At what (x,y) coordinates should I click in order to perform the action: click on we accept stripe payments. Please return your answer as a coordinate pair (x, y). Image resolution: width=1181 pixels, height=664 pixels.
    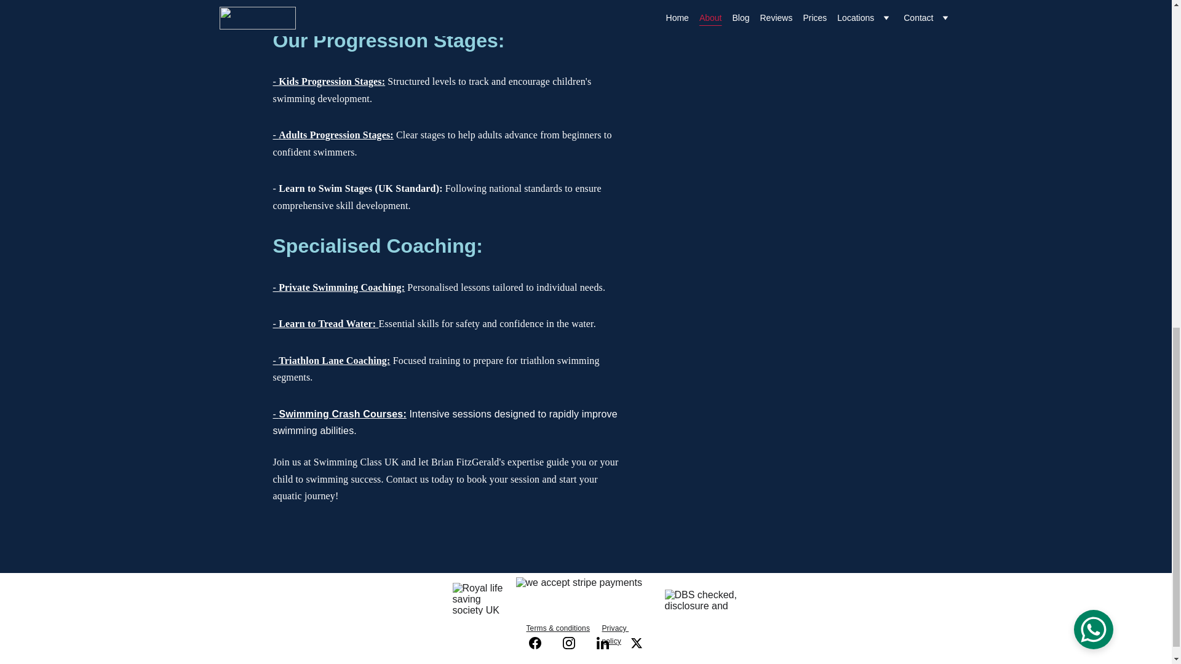
    Looking at the image, I should click on (585, 598).